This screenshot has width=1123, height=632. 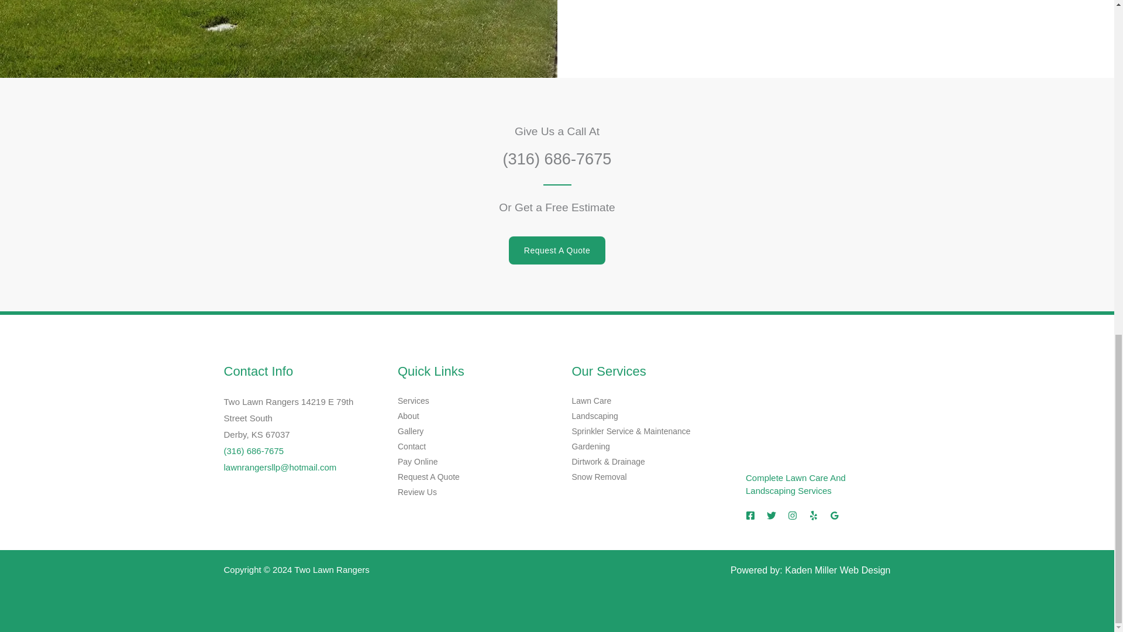 I want to click on Pay Online, so click(x=418, y=461).